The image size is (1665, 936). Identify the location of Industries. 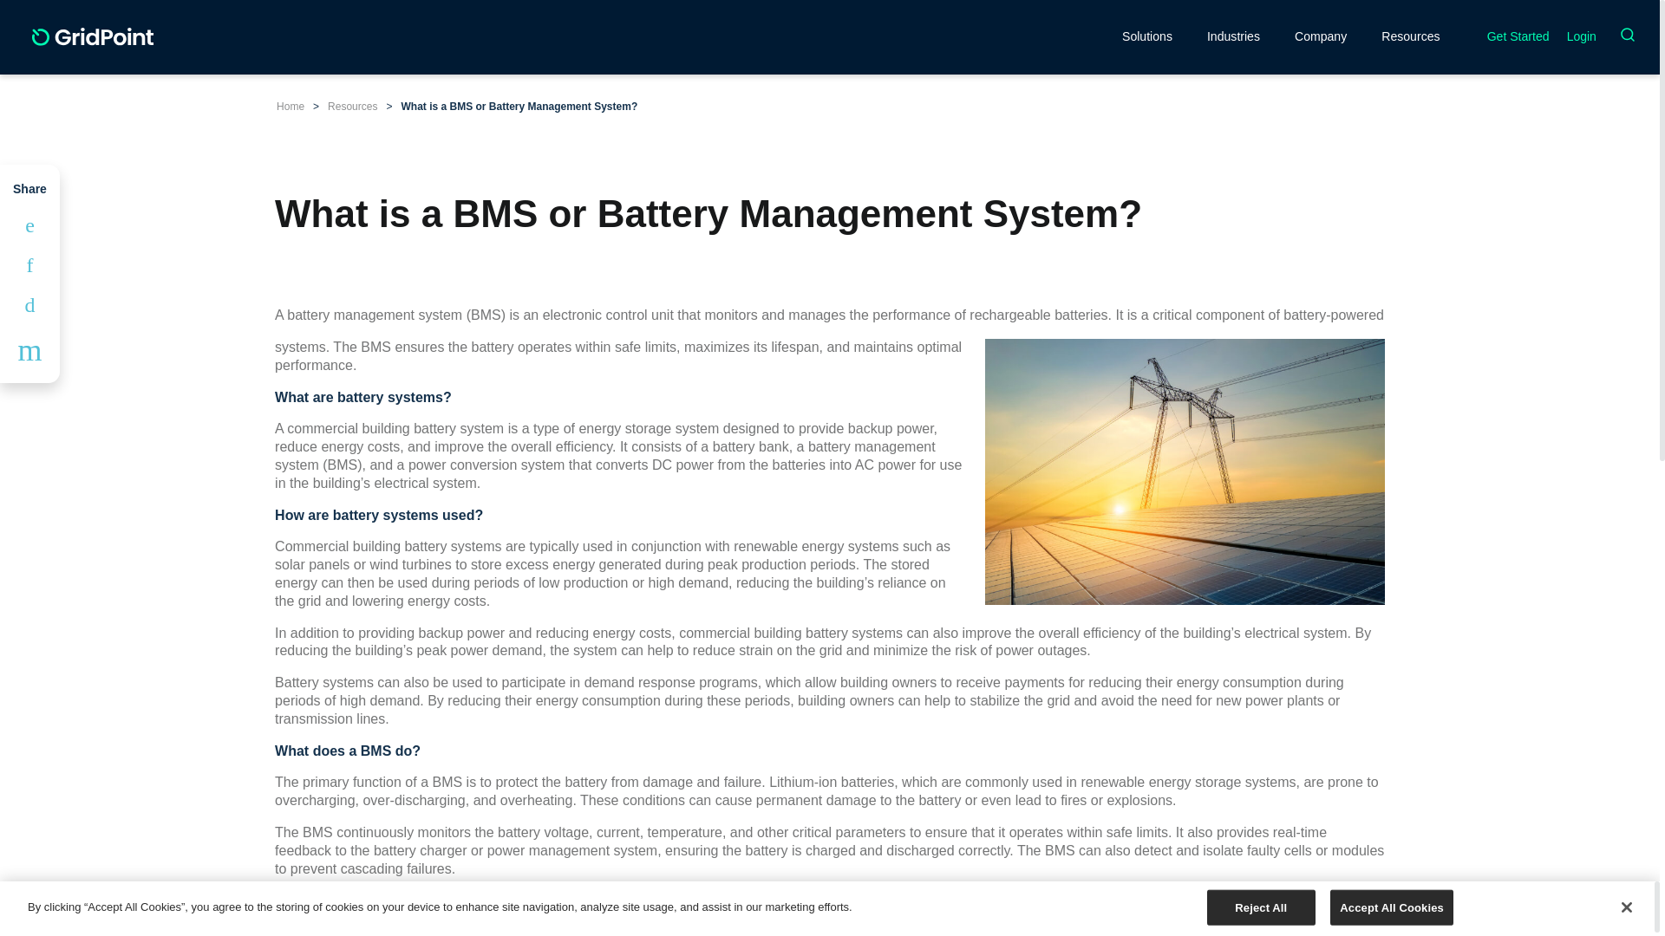
(1233, 36).